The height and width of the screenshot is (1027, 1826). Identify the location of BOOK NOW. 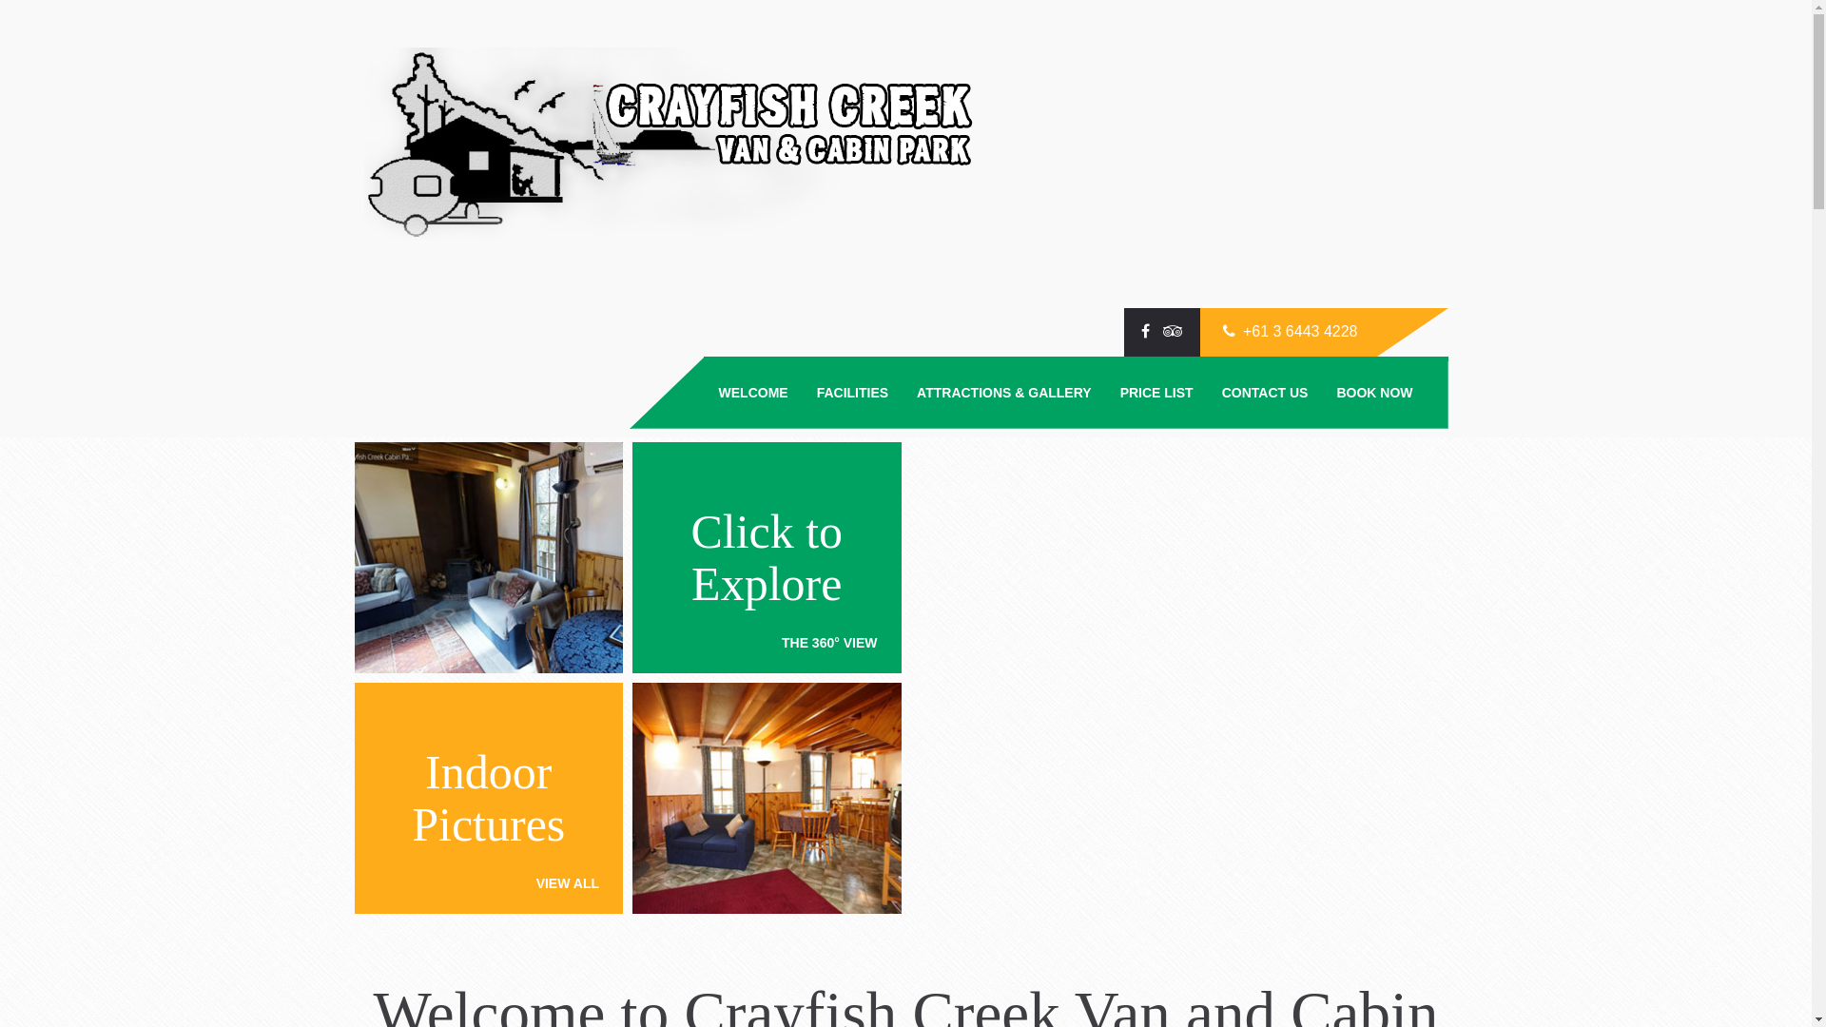
(1374, 393).